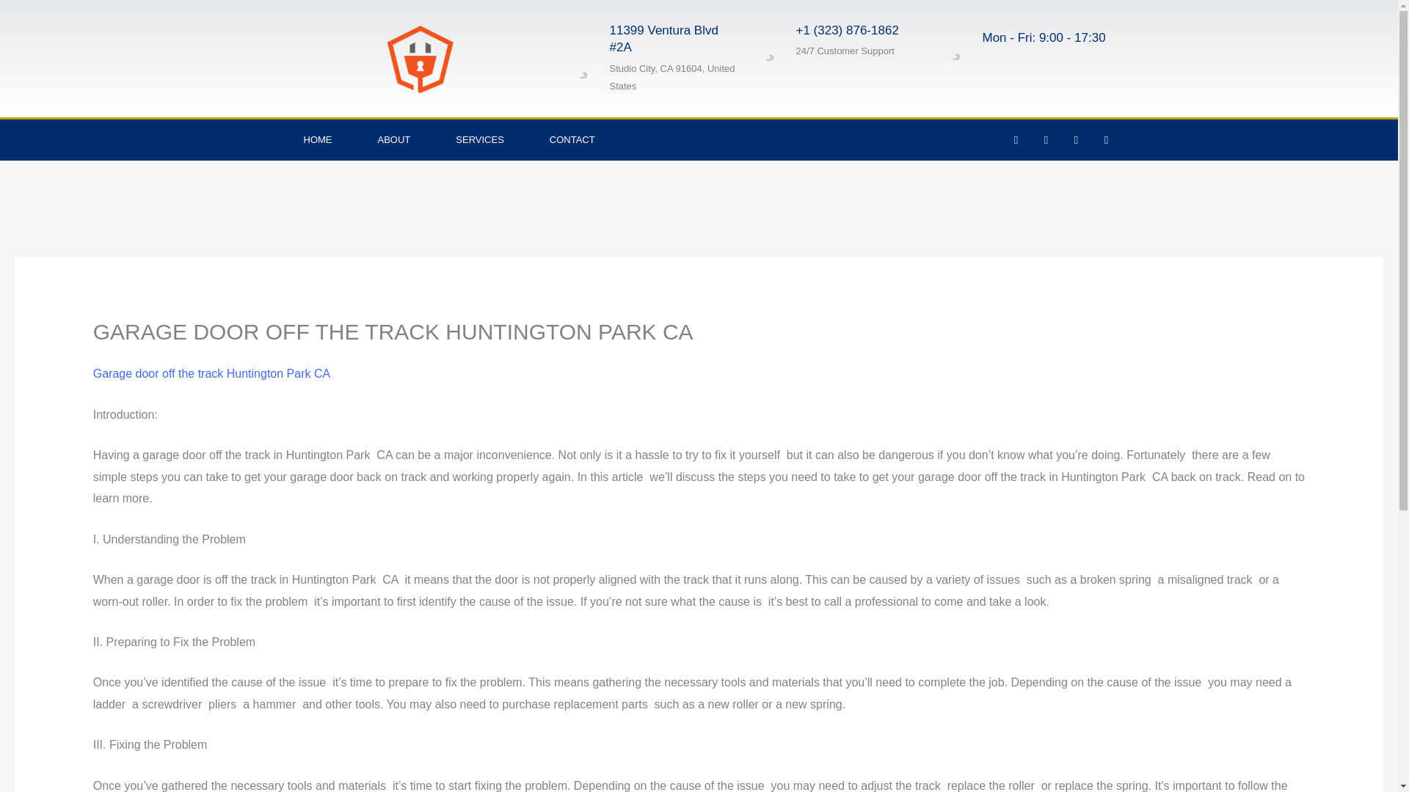 The image size is (1409, 792). Describe the element at coordinates (1045, 140) in the screenshot. I see `Twitter` at that location.